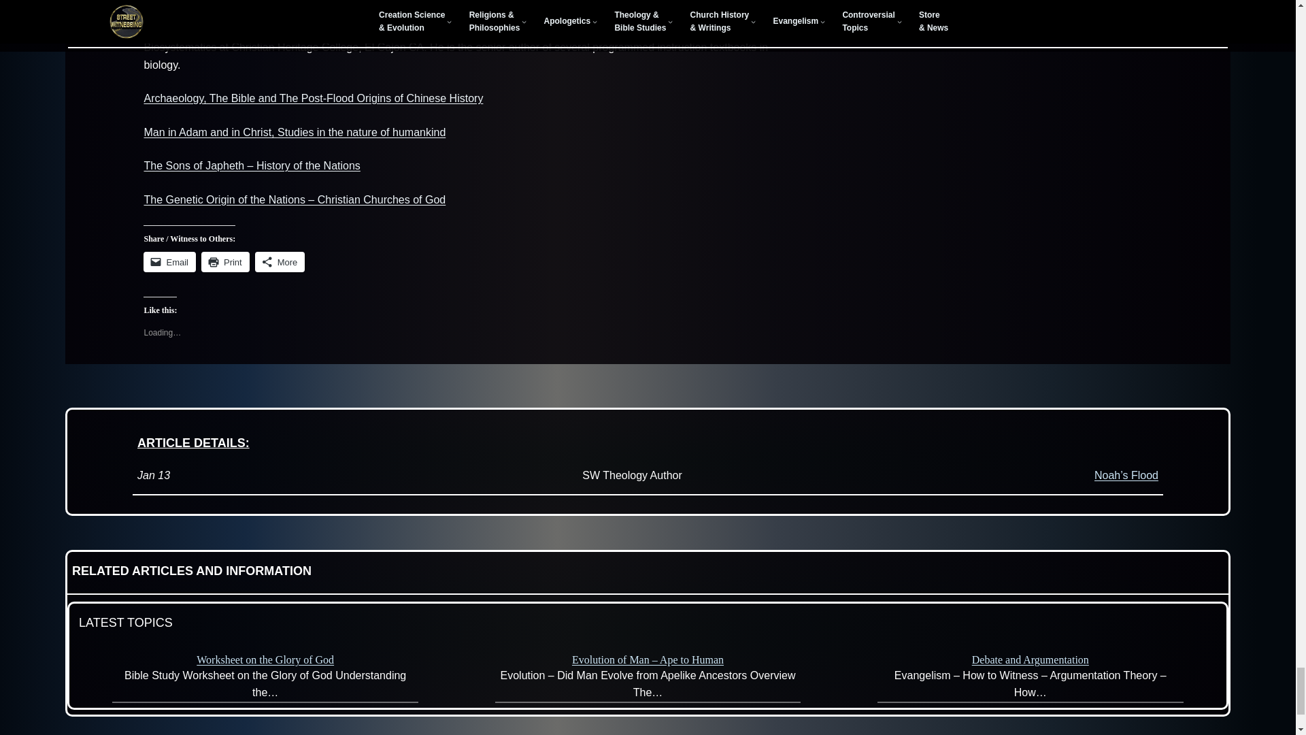 The height and width of the screenshot is (735, 1306). Describe the element at coordinates (170, 261) in the screenshot. I see `Click to email a link to a friend` at that location.